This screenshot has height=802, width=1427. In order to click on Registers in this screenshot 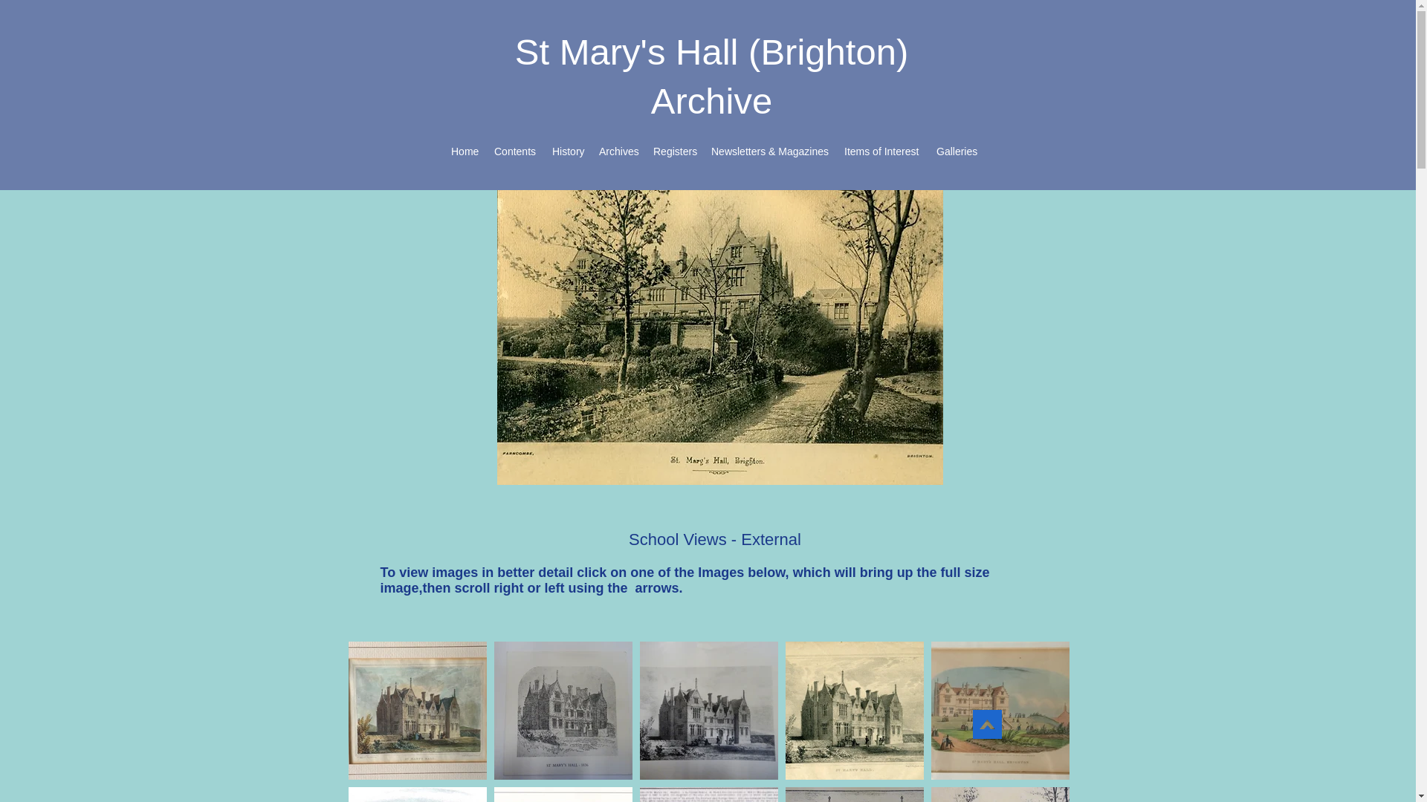, I will do `click(675, 151)`.